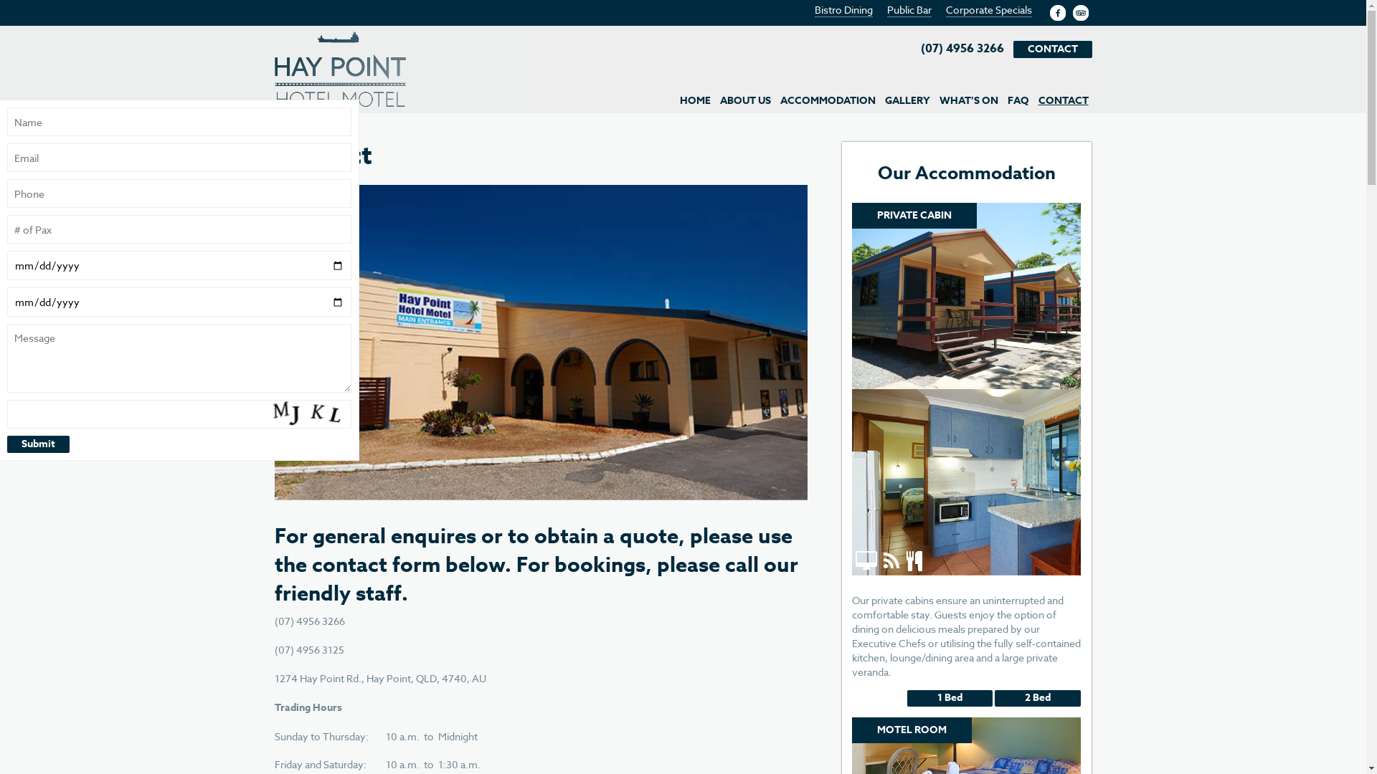  I want to click on FAQ, so click(1018, 100).